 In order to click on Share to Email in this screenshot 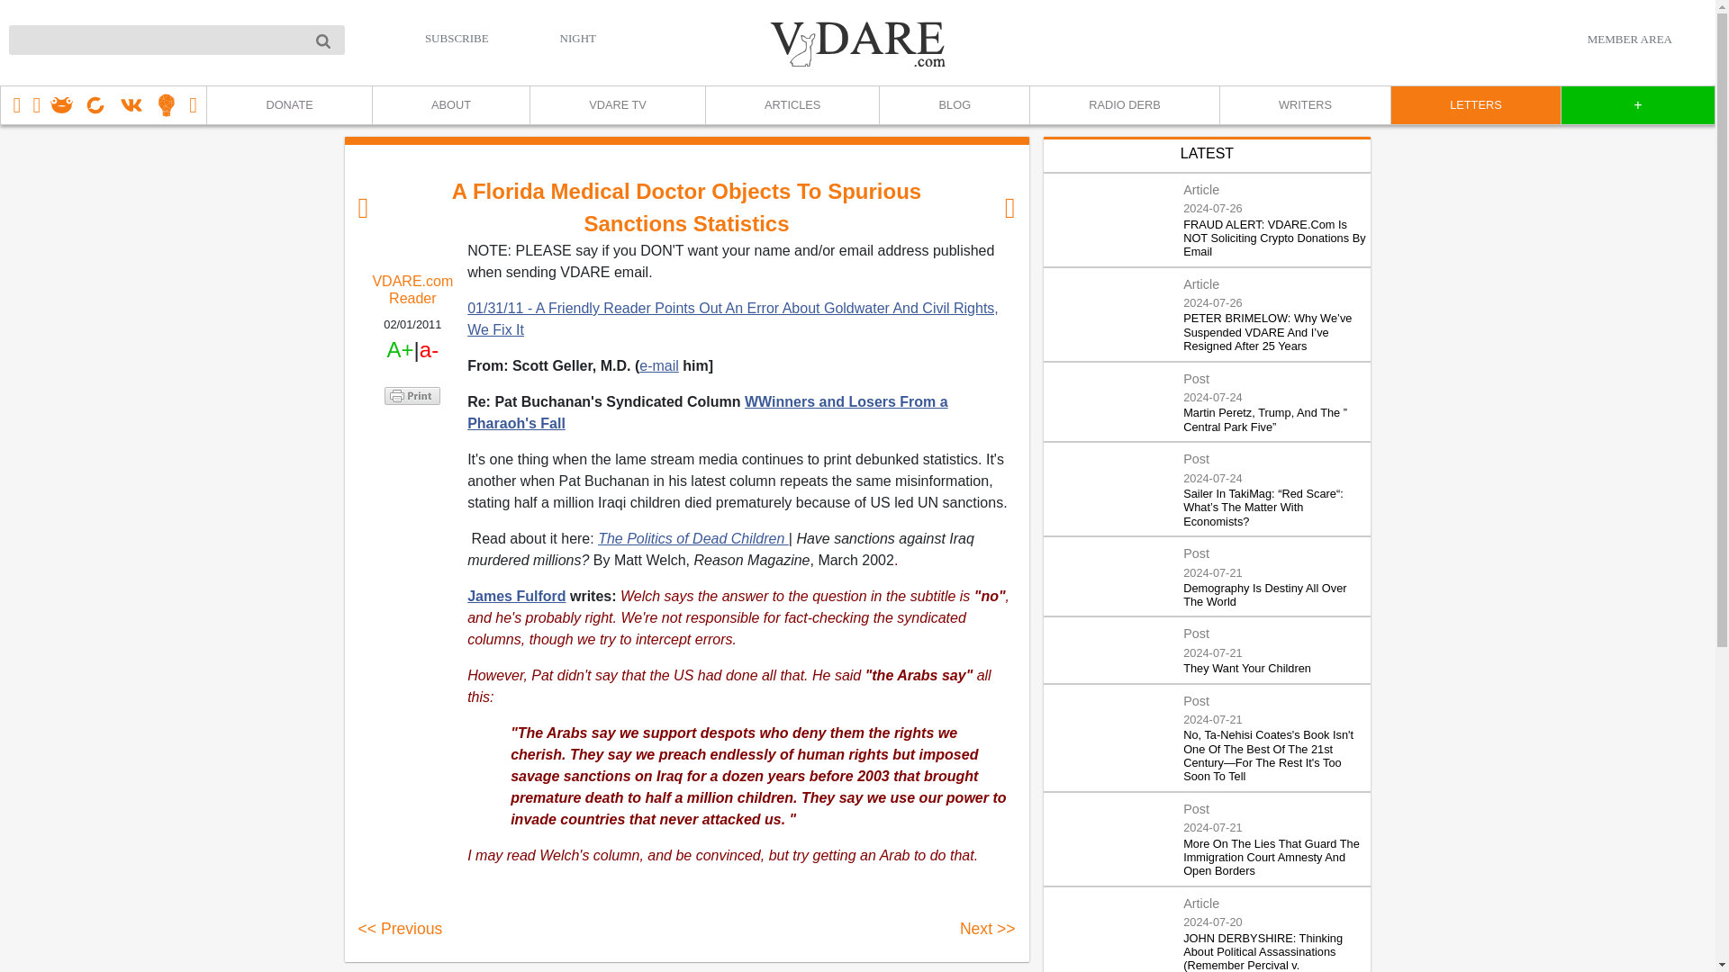, I will do `click(412, 497)`.